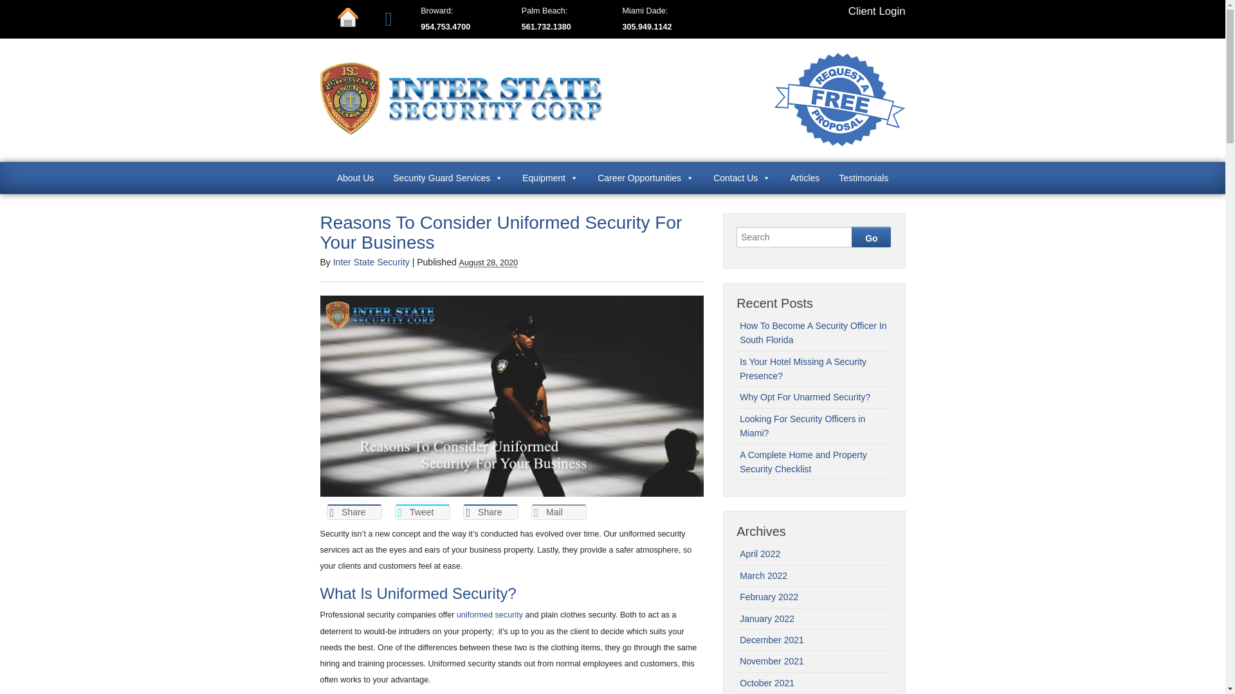  Describe the element at coordinates (448, 177) in the screenshot. I see `Security Guard Services` at that location.